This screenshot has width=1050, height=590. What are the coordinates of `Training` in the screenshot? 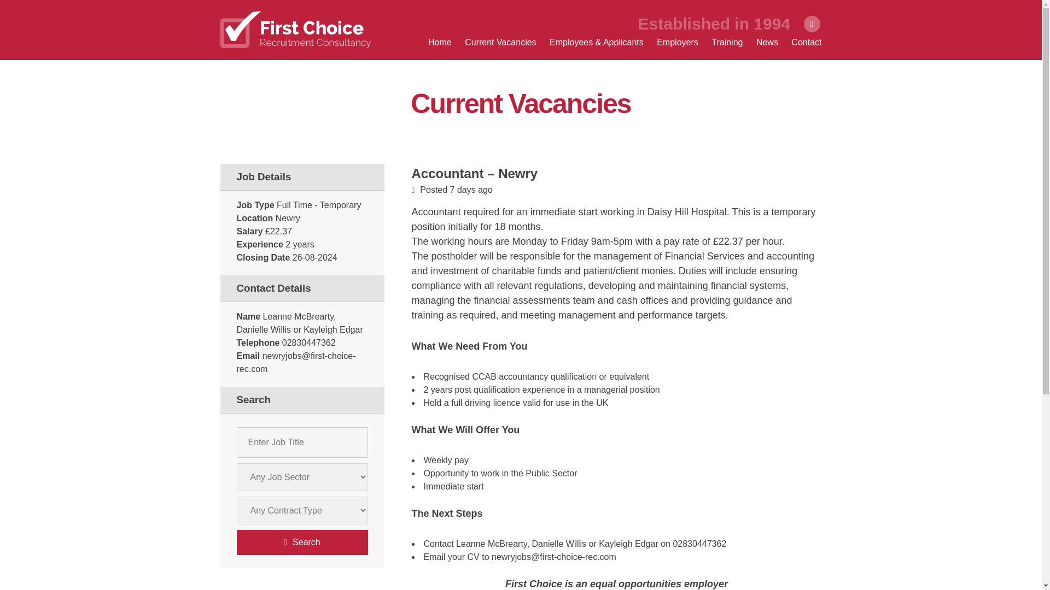 It's located at (727, 43).